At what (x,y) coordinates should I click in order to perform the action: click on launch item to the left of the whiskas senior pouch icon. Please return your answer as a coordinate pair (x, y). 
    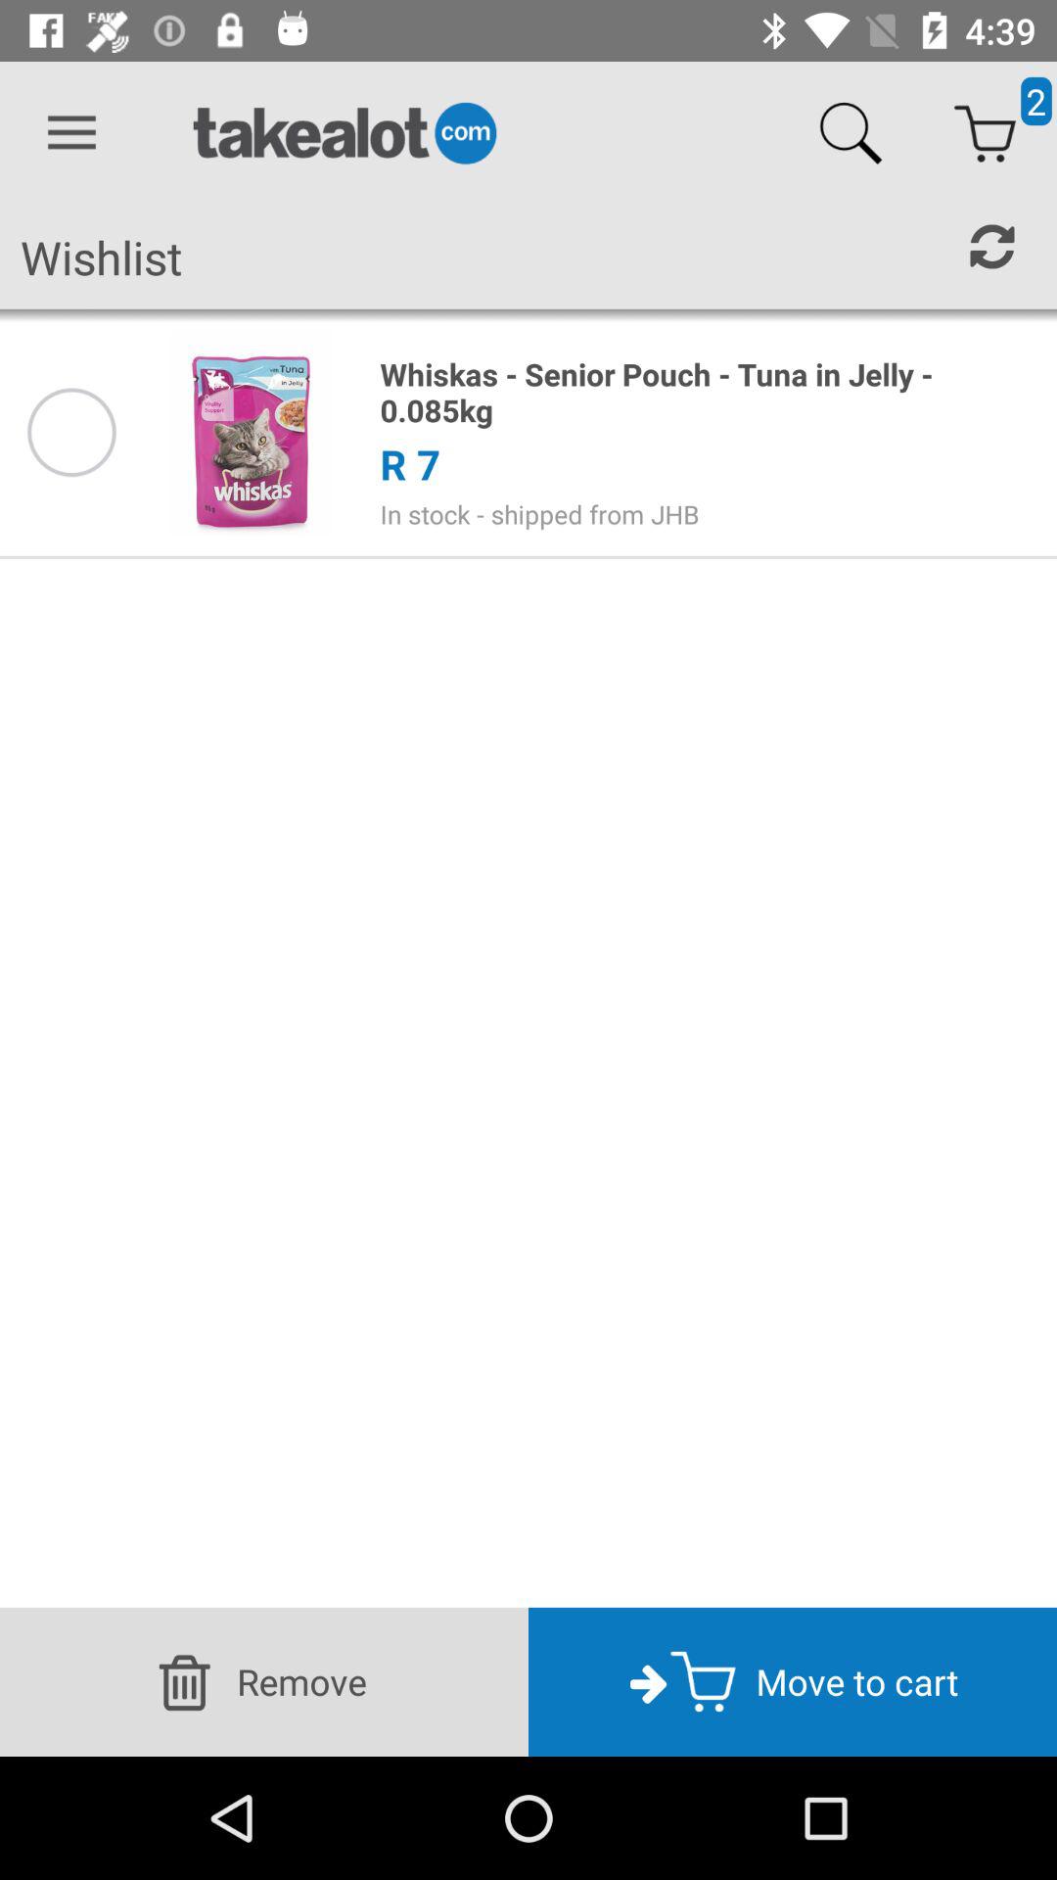
    Looking at the image, I should click on (252, 432).